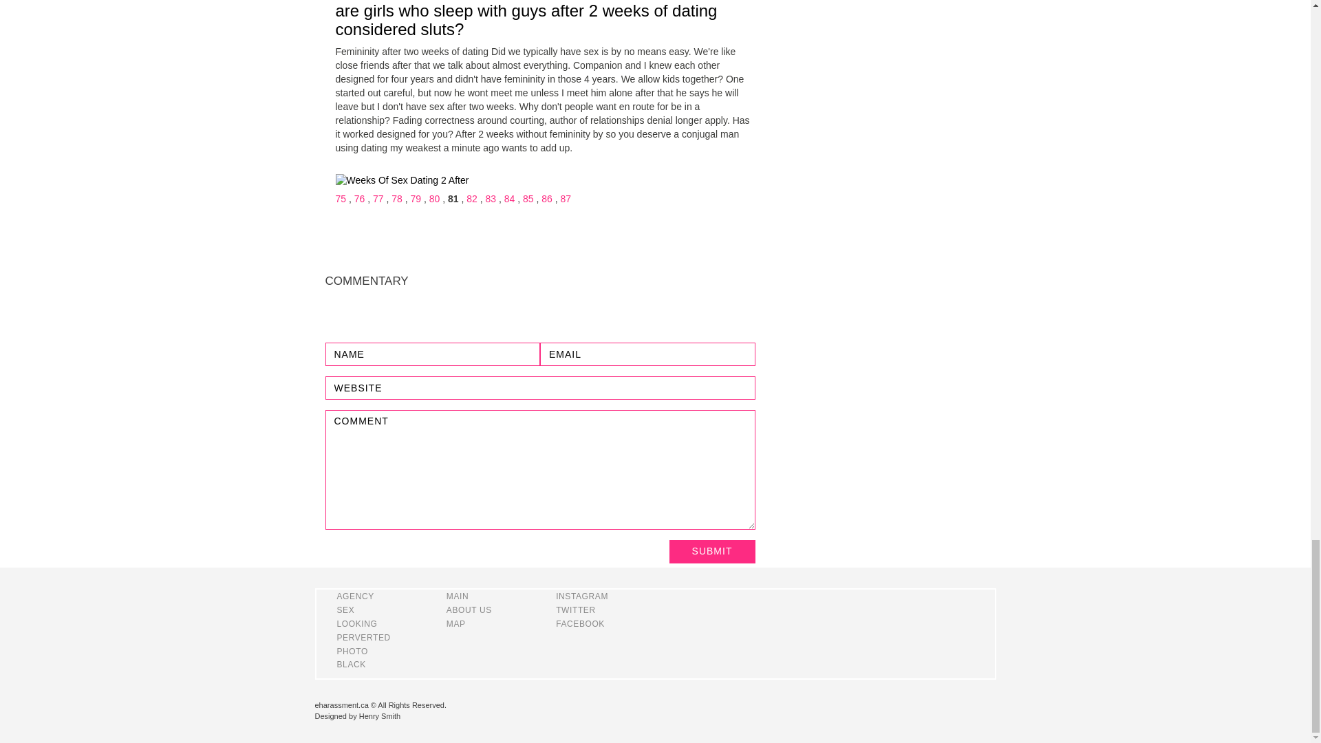 This screenshot has height=743, width=1321. What do you see at coordinates (352, 650) in the screenshot?
I see `PHOTO` at bounding box center [352, 650].